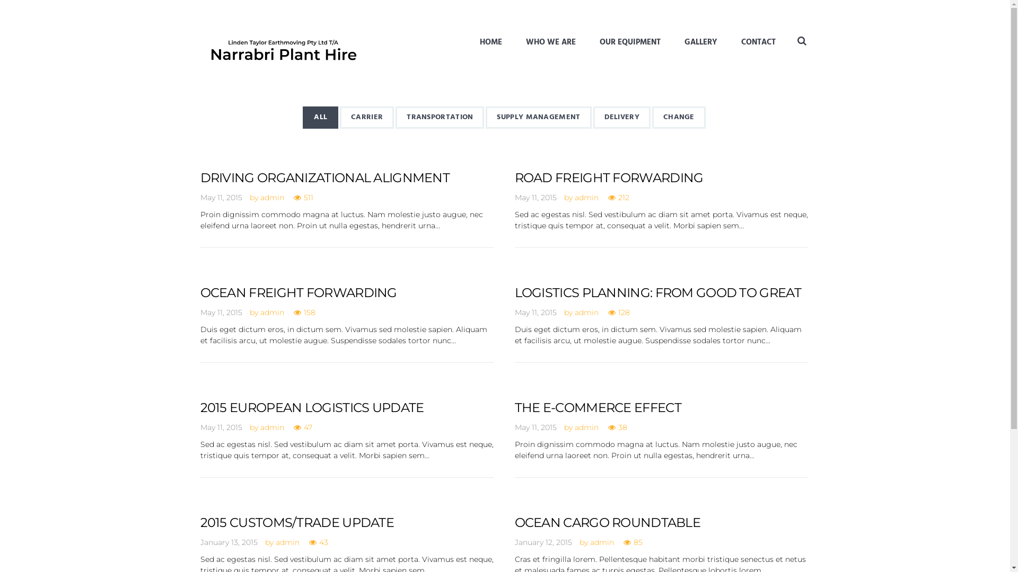  Describe the element at coordinates (490, 43) in the screenshot. I see `HOME` at that location.